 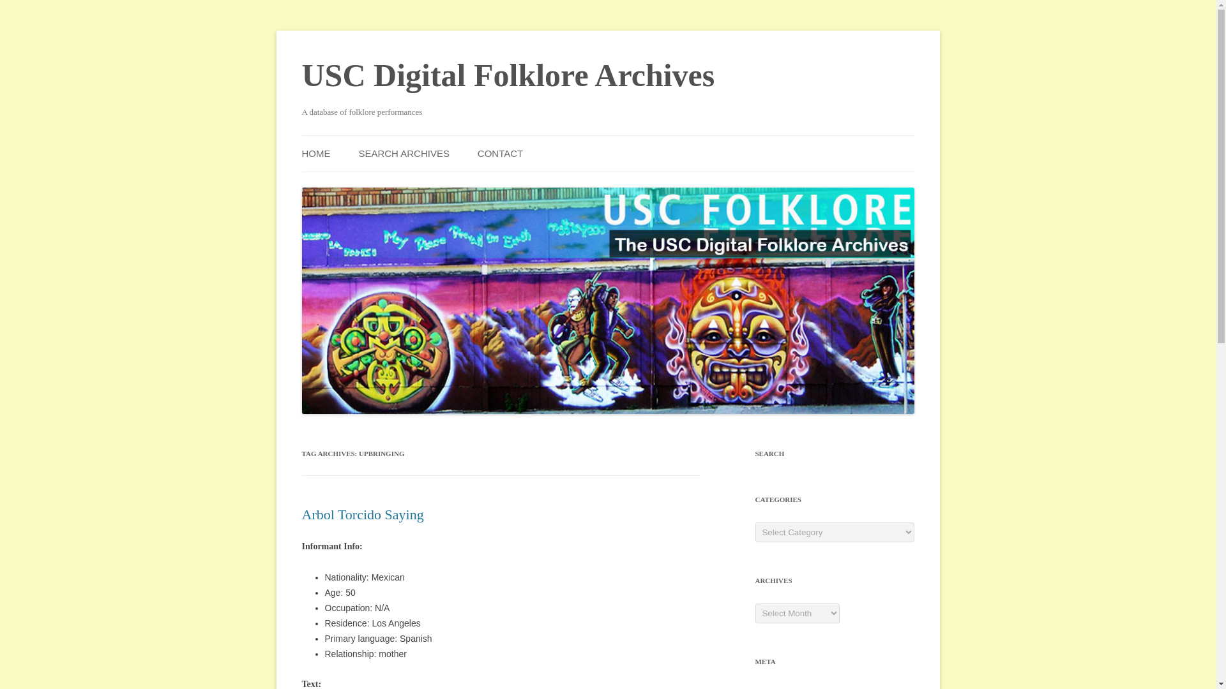 What do you see at coordinates (508, 75) in the screenshot?
I see `USC Digital Folklore Archives` at bounding box center [508, 75].